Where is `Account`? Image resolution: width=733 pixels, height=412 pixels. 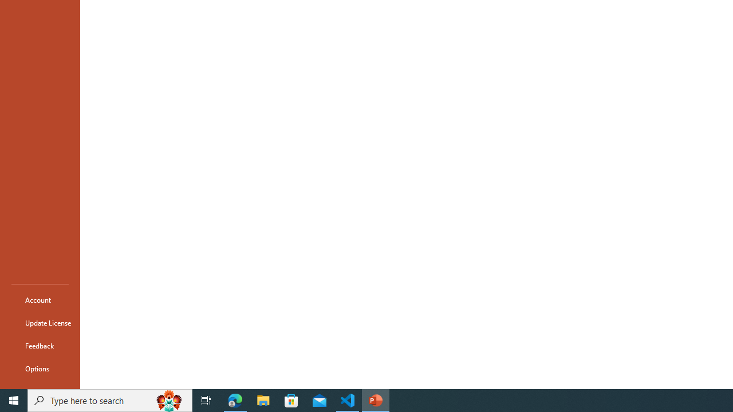
Account is located at coordinates (40, 300).